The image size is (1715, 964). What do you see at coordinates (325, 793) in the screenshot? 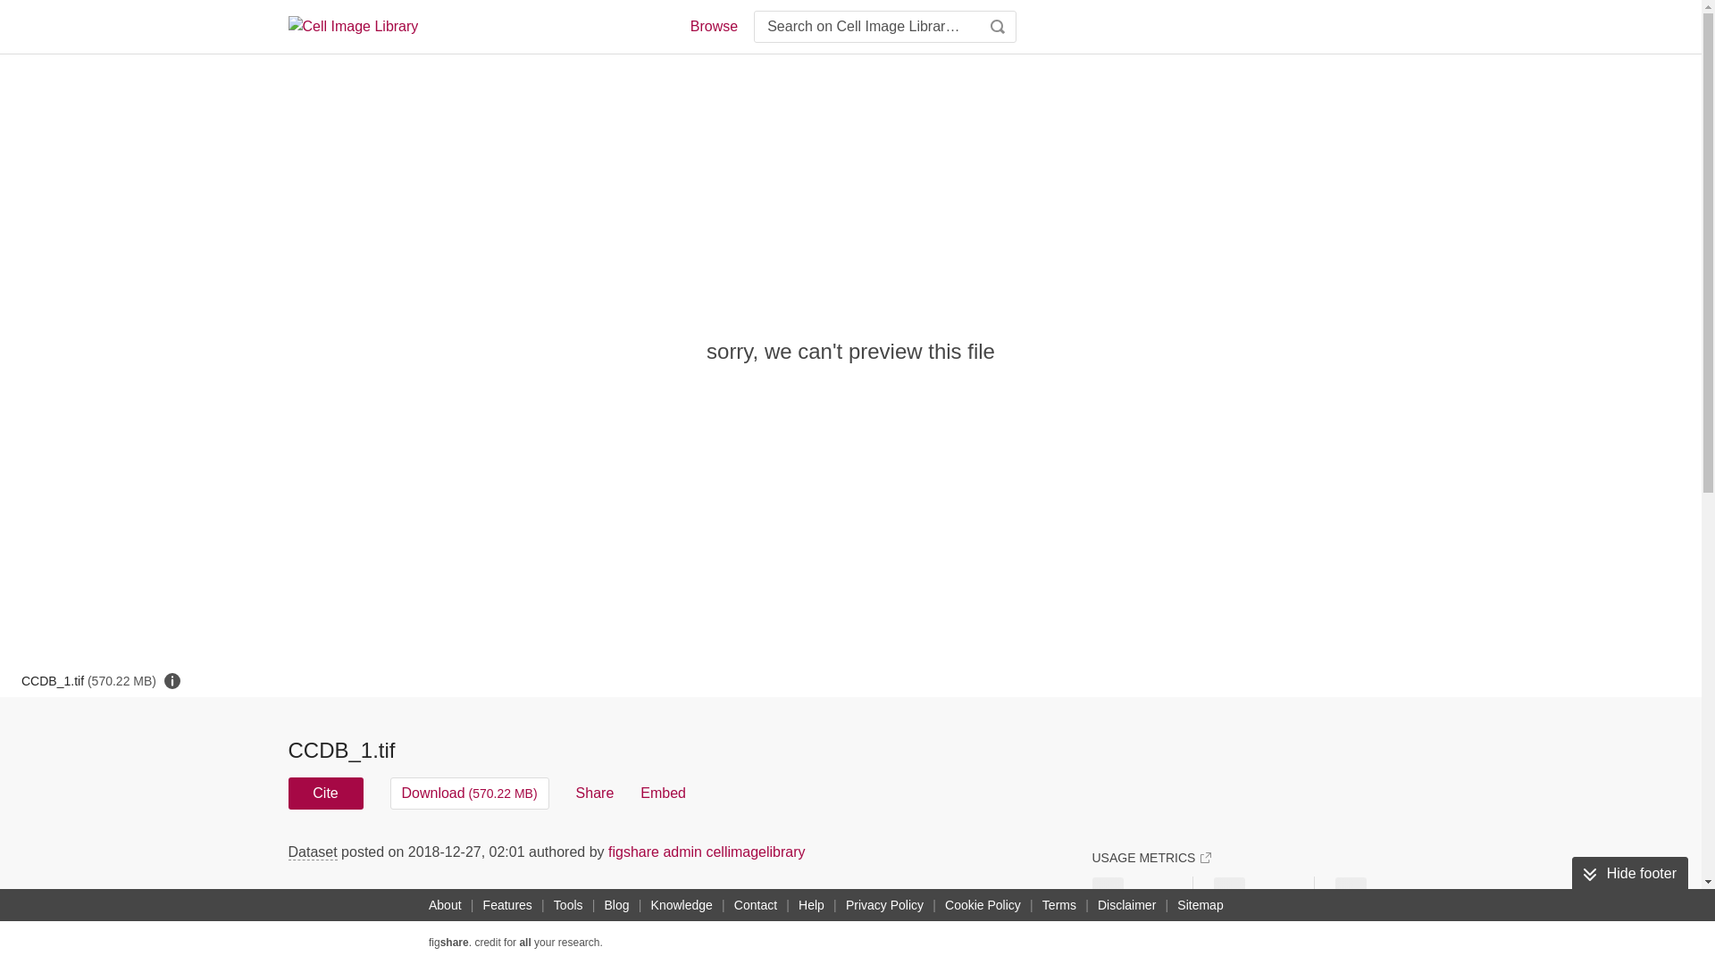
I see `Cite` at bounding box center [325, 793].